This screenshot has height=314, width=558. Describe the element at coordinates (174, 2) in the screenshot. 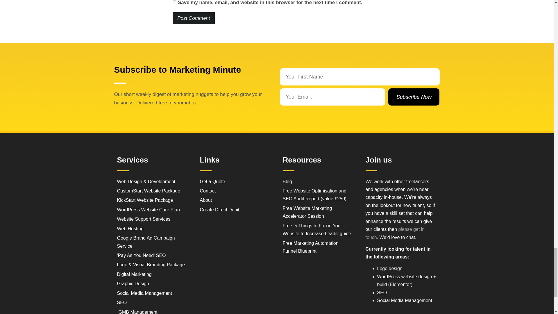

I see `yes` at that location.